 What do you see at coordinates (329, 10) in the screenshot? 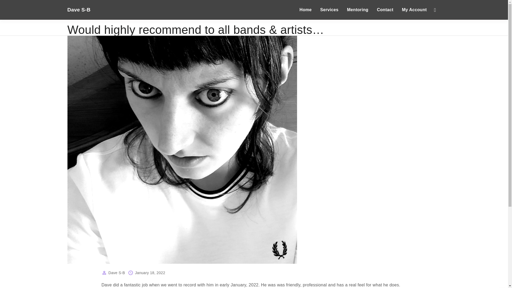
I see `Services` at bounding box center [329, 10].